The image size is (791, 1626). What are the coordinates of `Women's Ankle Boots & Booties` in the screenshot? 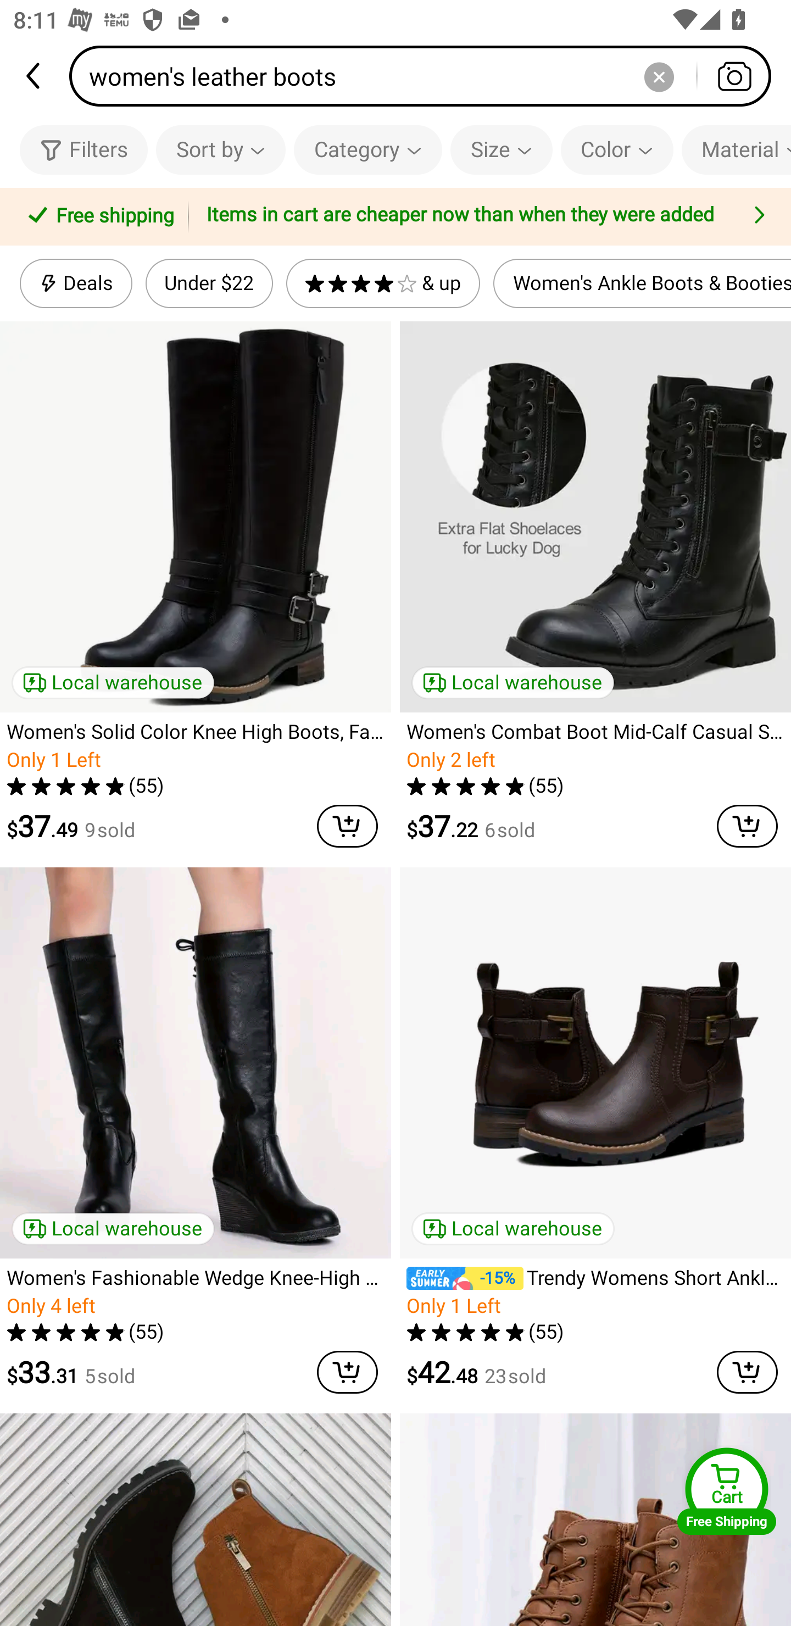 It's located at (642, 283).